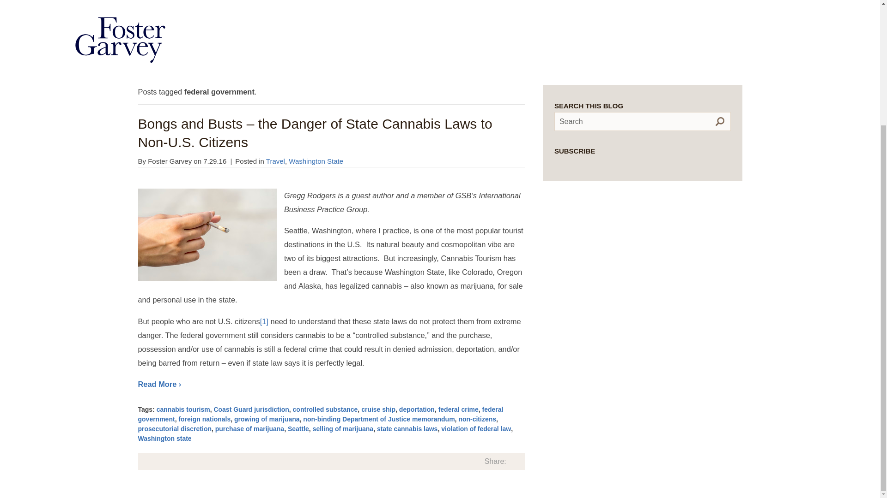  I want to click on growing of marijuana, so click(267, 419).